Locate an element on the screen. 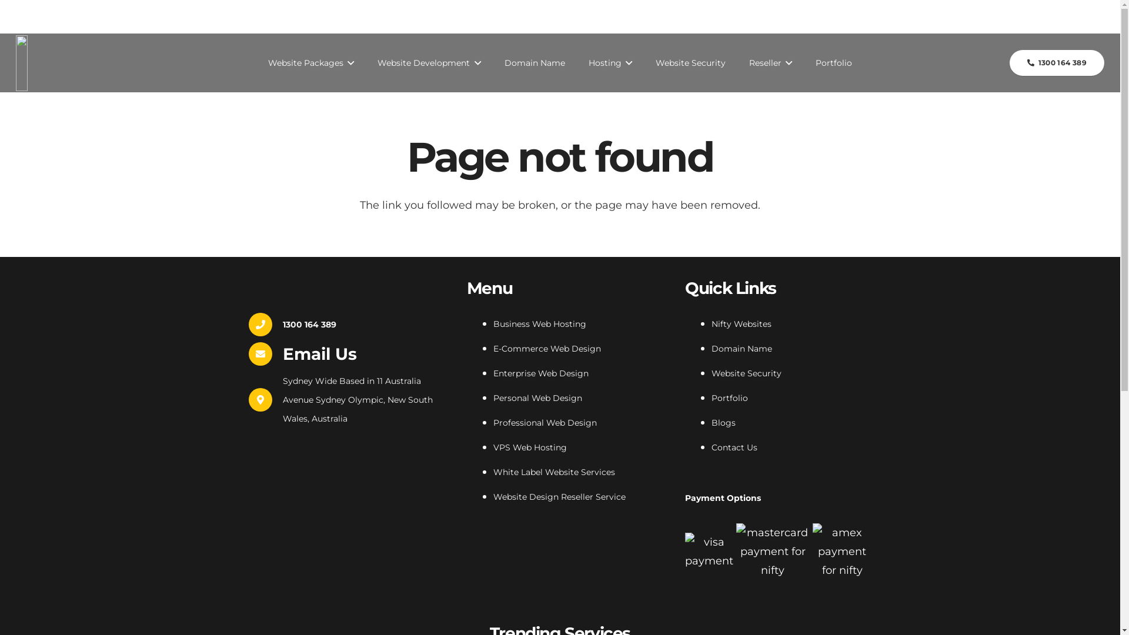 The height and width of the screenshot is (635, 1129). Email Us is located at coordinates (320, 354).